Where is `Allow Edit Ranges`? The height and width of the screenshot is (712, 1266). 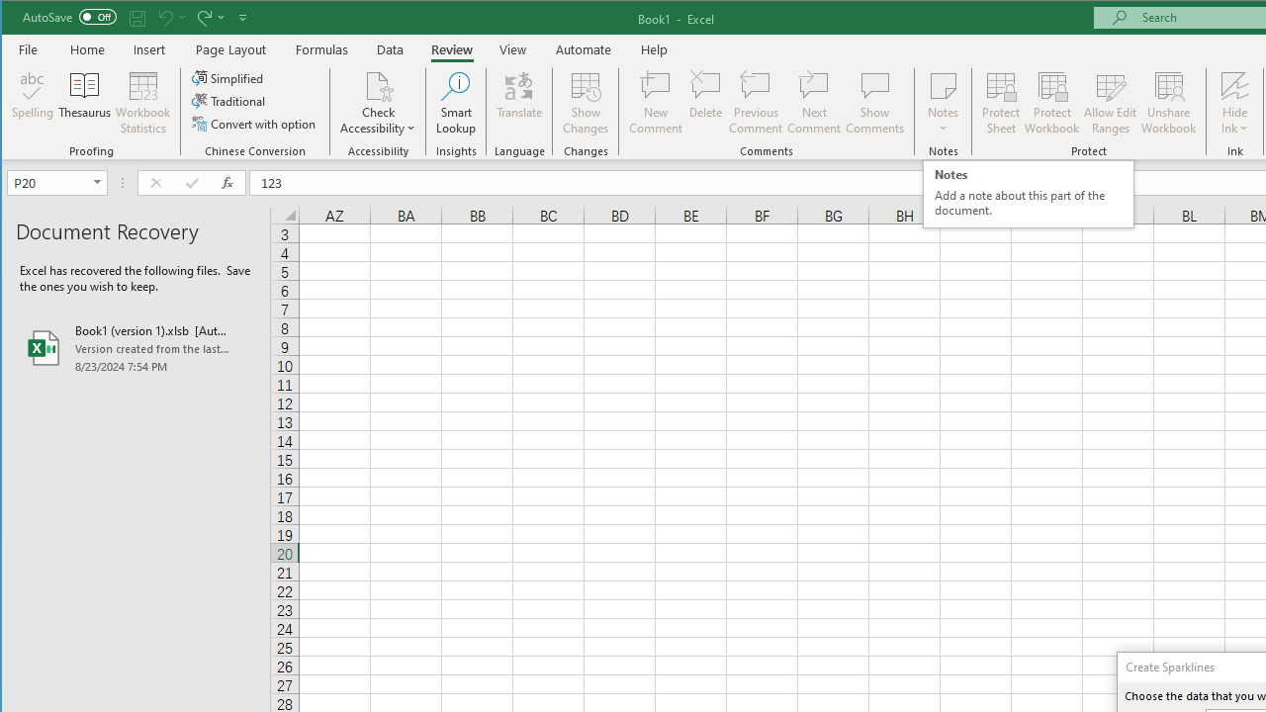
Allow Edit Ranges is located at coordinates (1111, 103).